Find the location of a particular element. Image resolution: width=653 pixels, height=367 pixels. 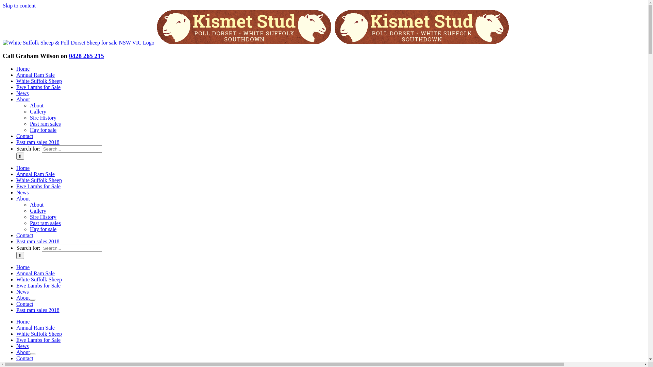

0428 265 215 is located at coordinates (86, 56).